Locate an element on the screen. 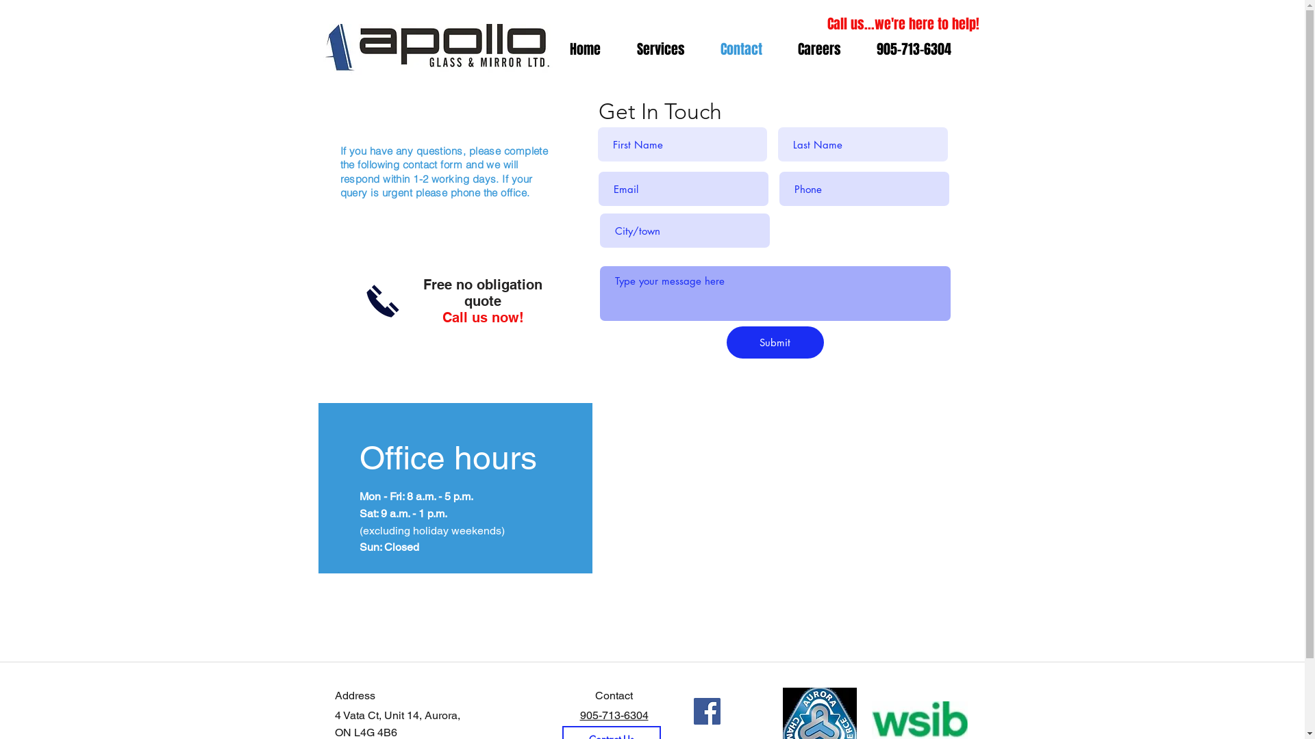  Careers is located at coordinates (819, 49).